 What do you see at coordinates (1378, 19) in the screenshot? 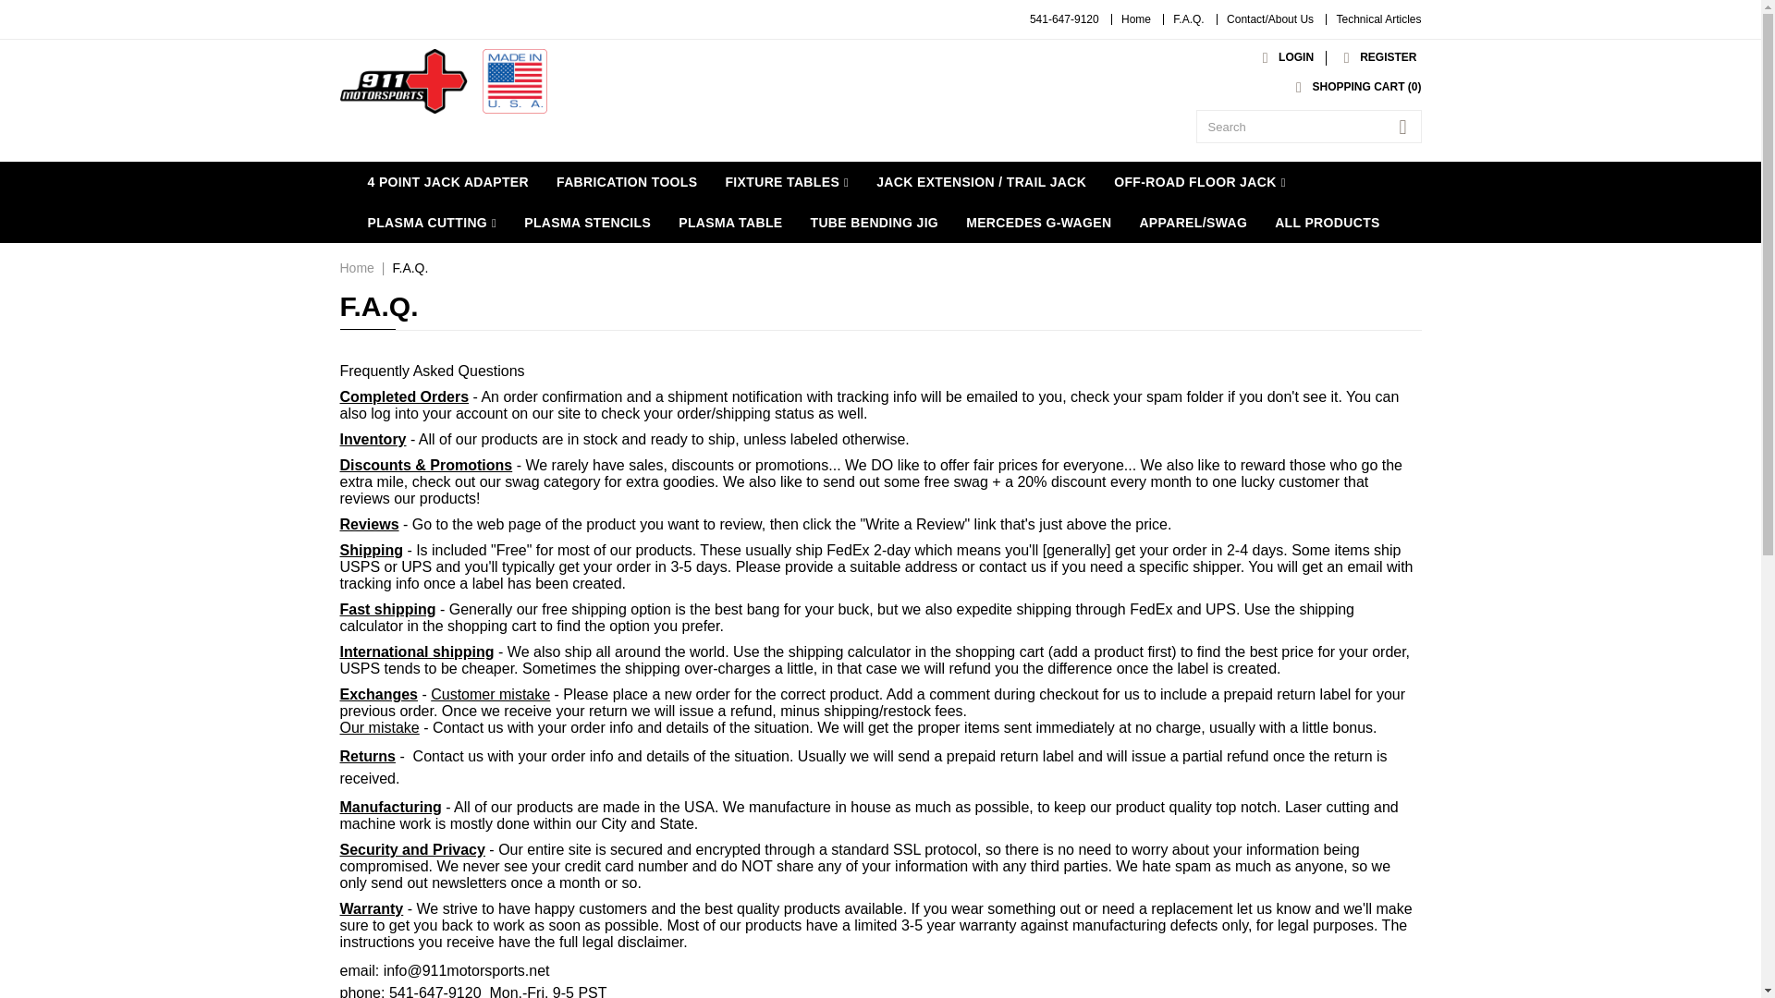
I see `Technical Articles` at bounding box center [1378, 19].